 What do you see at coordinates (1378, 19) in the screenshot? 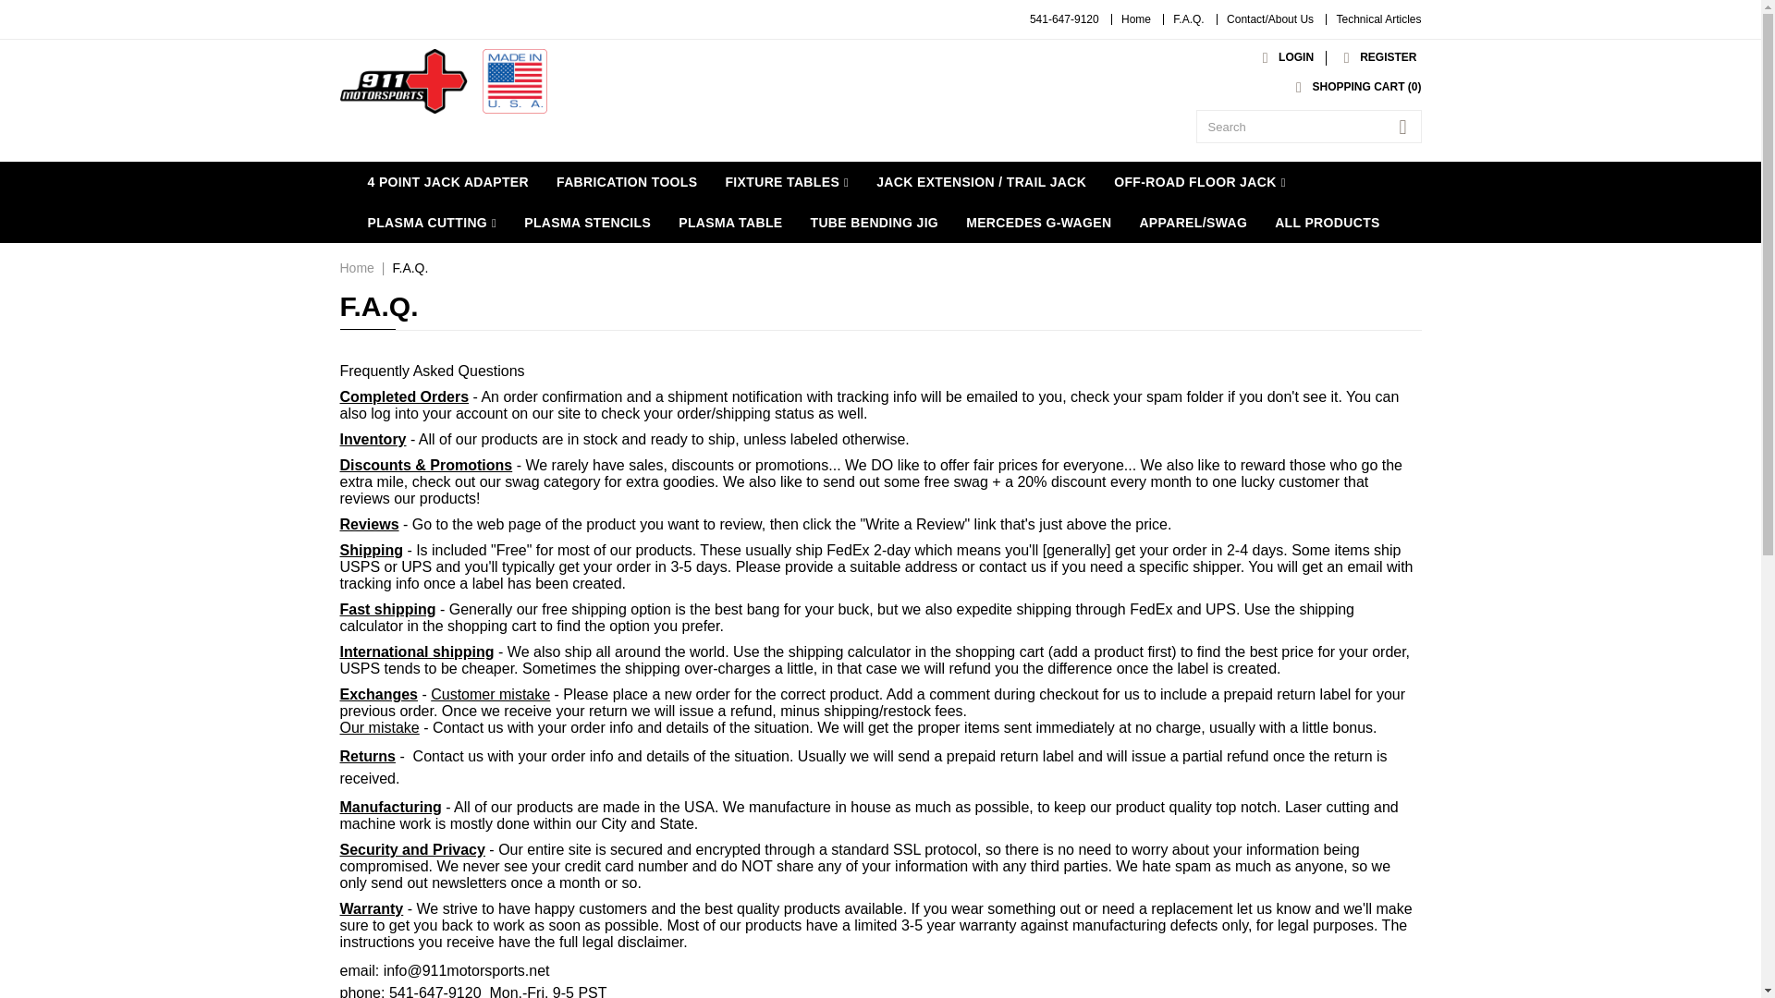
I see `Technical Articles` at bounding box center [1378, 19].